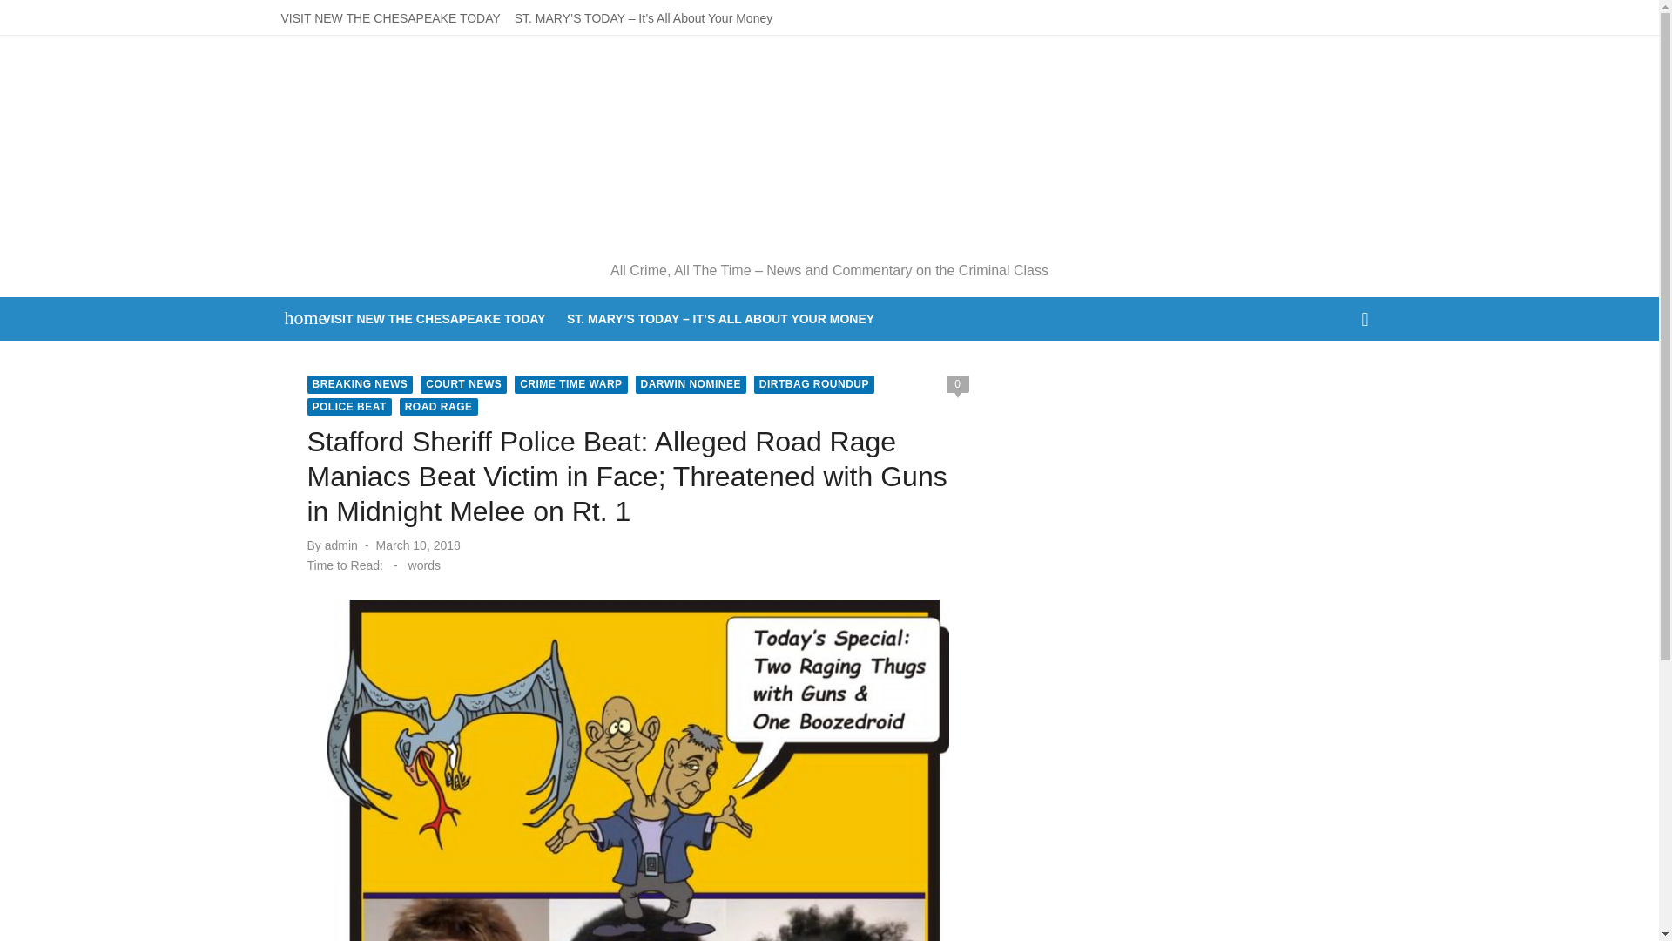 The height and width of the screenshot is (941, 1672). What do you see at coordinates (390, 17) in the screenshot?
I see `VISIT NEW THE CHESAPEAKE TODAY` at bounding box center [390, 17].